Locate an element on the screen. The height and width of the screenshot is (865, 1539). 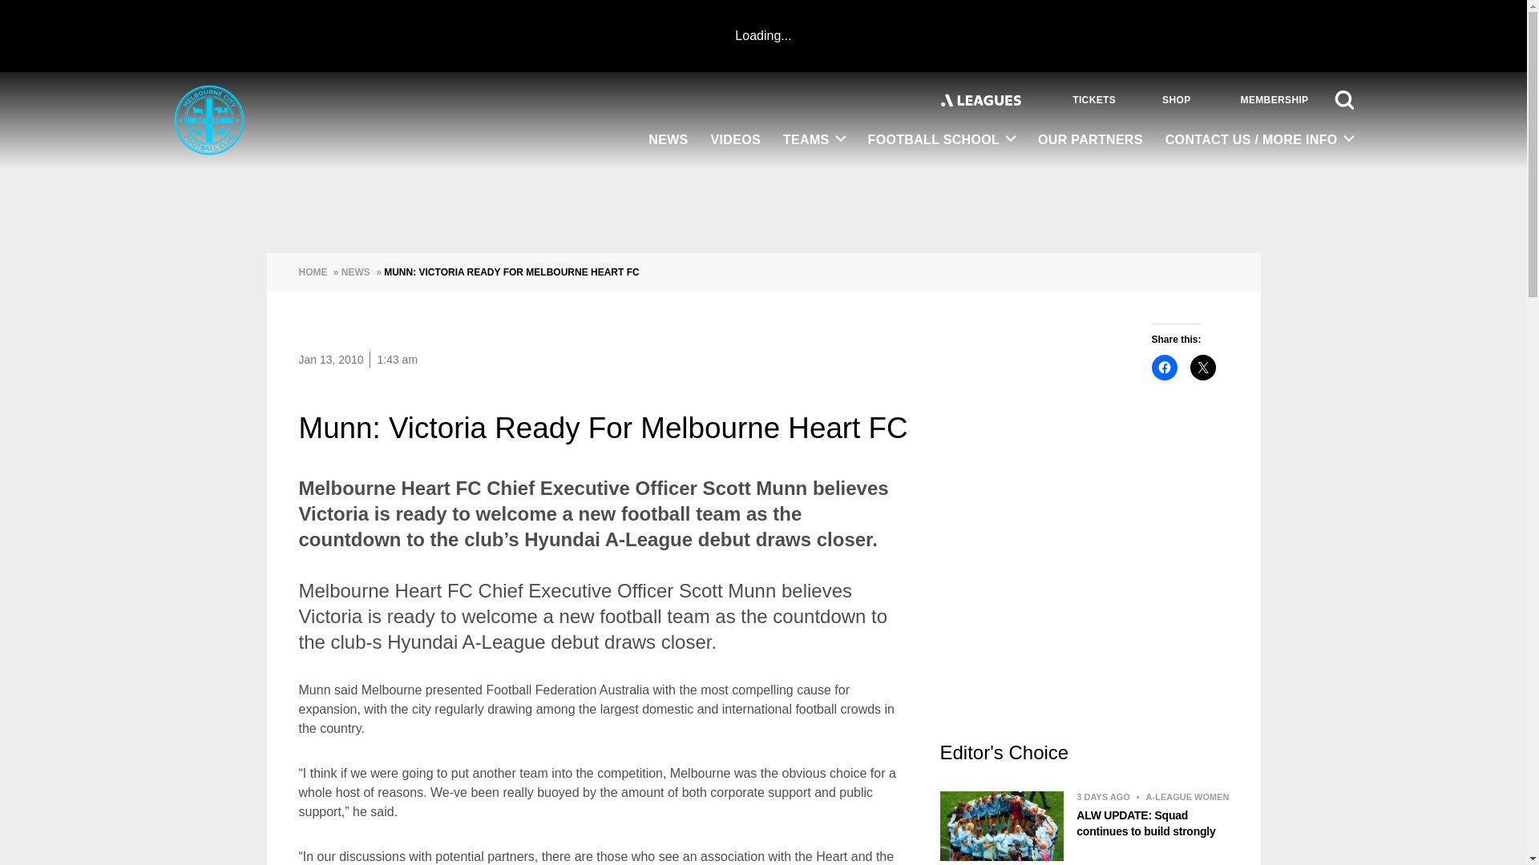
Click to share on X is located at coordinates (1202, 367).